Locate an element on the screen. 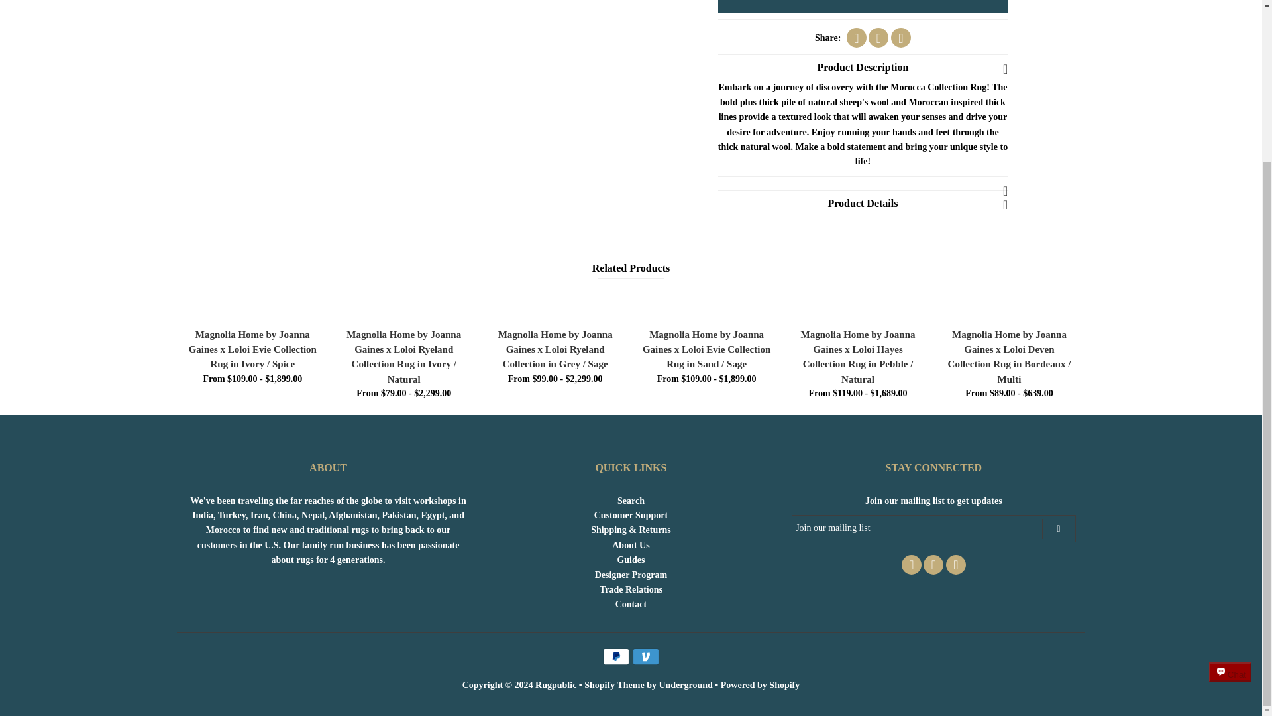 The width and height of the screenshot is (1272, 716).   Sold Out  is located at coordinates (863, 7).